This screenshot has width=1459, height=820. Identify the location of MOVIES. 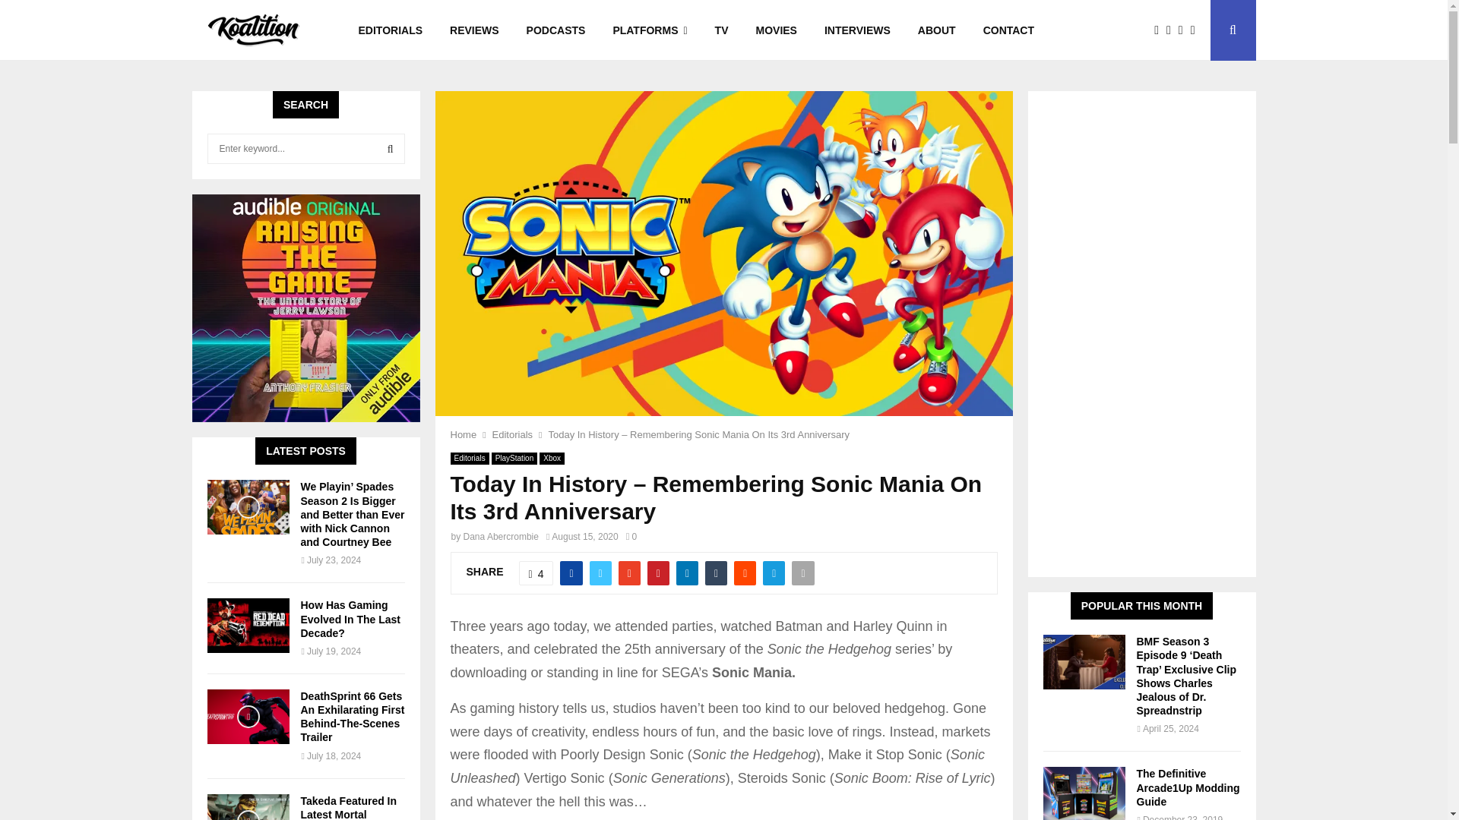
(775, 30).